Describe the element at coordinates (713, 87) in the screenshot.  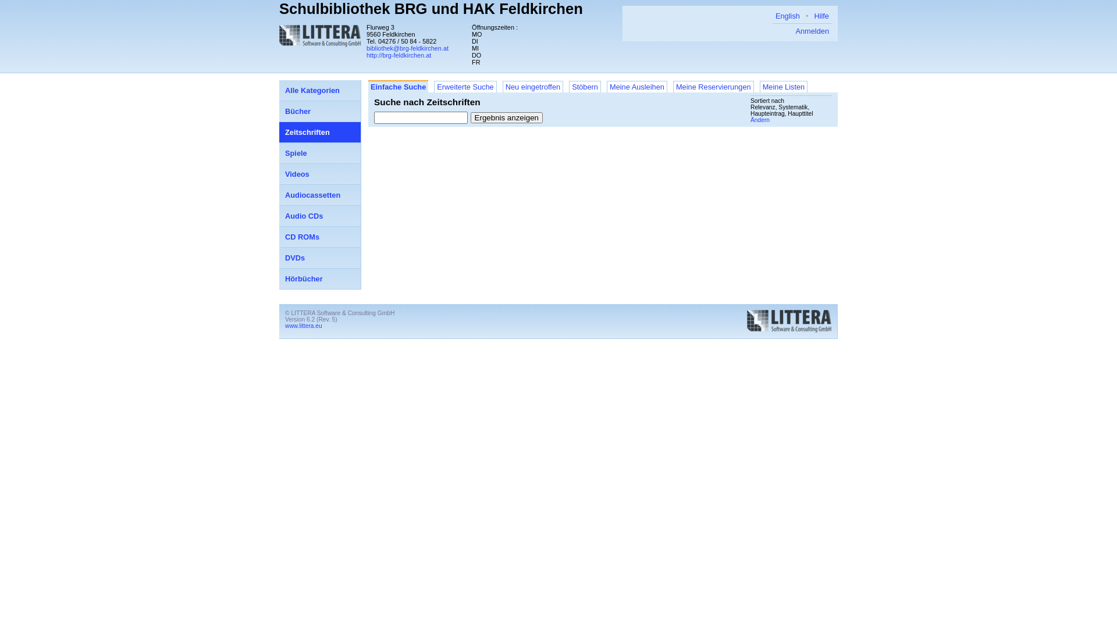
I see `Meine Reservierungen` at that location.